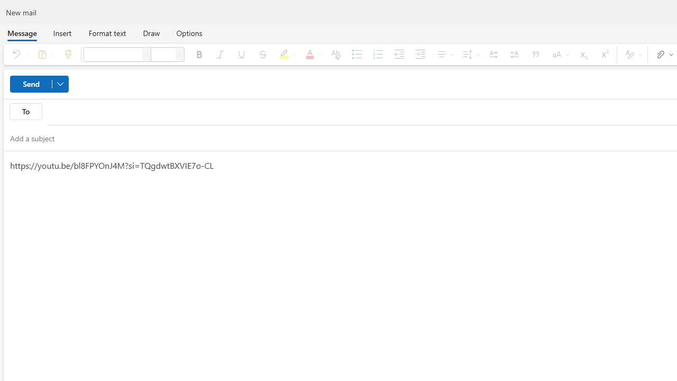  Describe the element at coordinates (147, 54) in the screenshot. I see `Font` at that location.